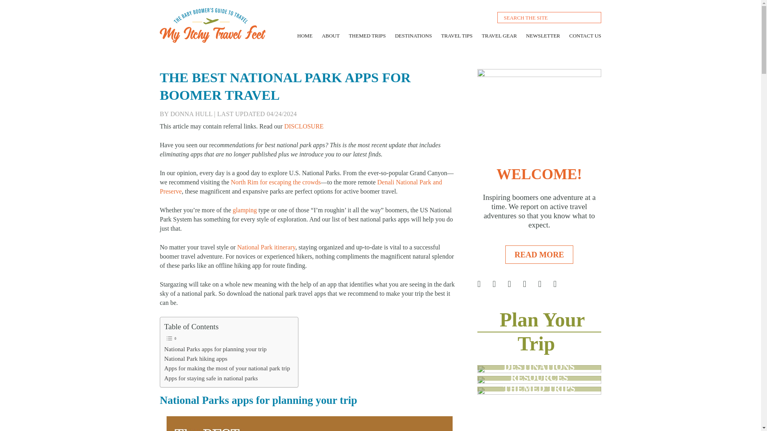 The height and width of the screenshot is (431, 767). I want to click on Apps for staying safe in national parks, so click(211, 378).